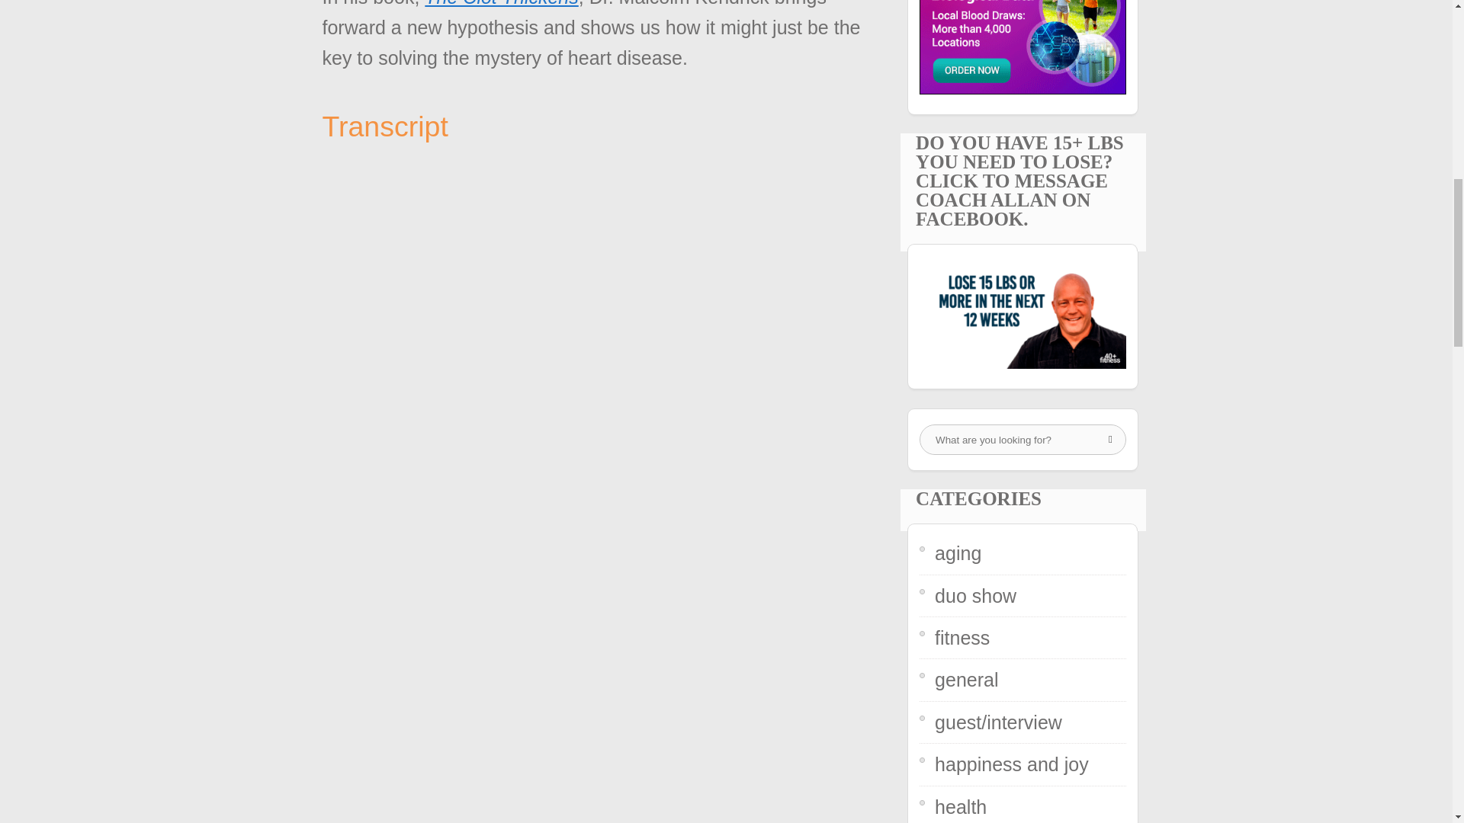 The image size is (1464, 823). What do you see at coordinates (975, 595) in the screenshot?
I see `duo show` at bounding box center [975, 595].